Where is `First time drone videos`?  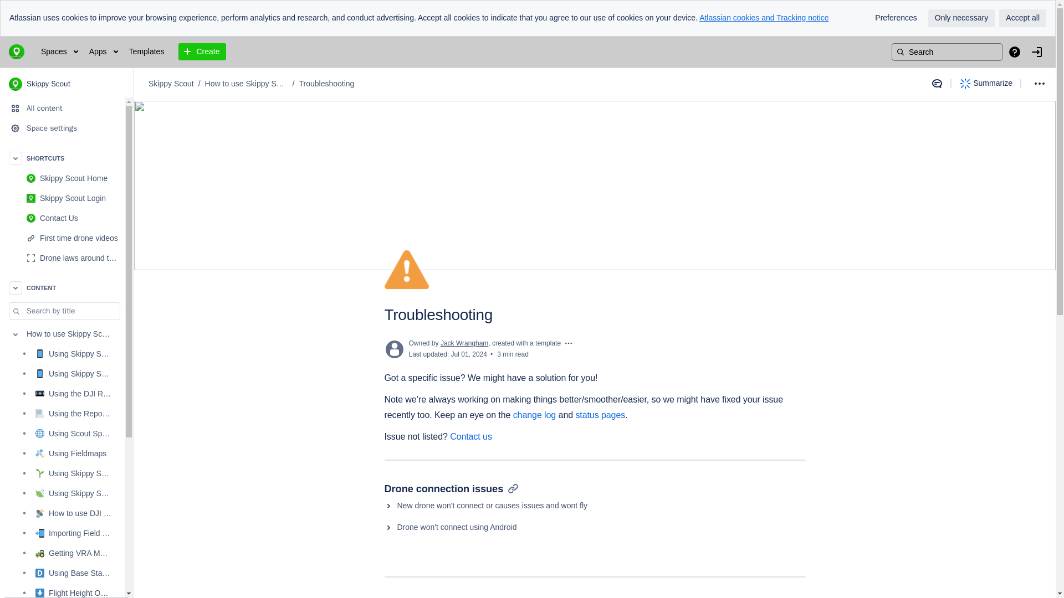
First time drone videos is located at coordinates (62, 238).